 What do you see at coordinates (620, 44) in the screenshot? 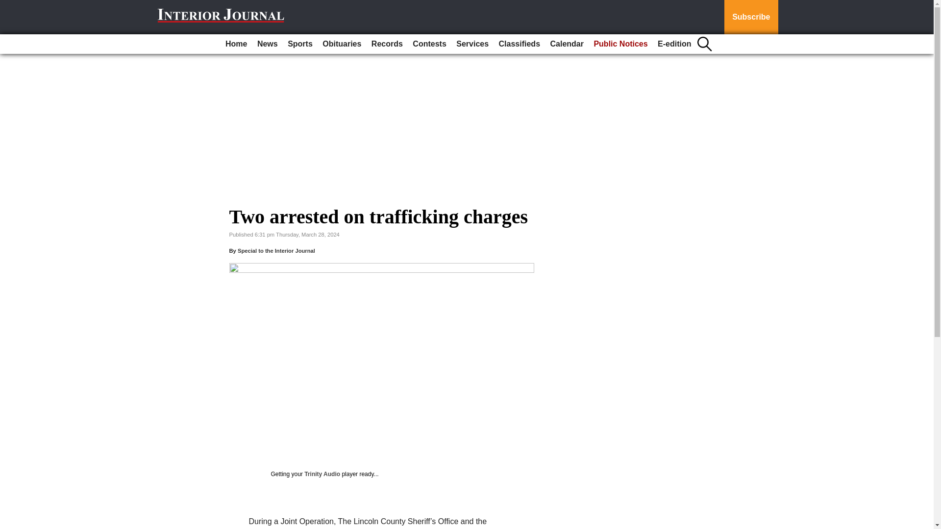
I see `Public Notices` at bounding box center [620, 44].